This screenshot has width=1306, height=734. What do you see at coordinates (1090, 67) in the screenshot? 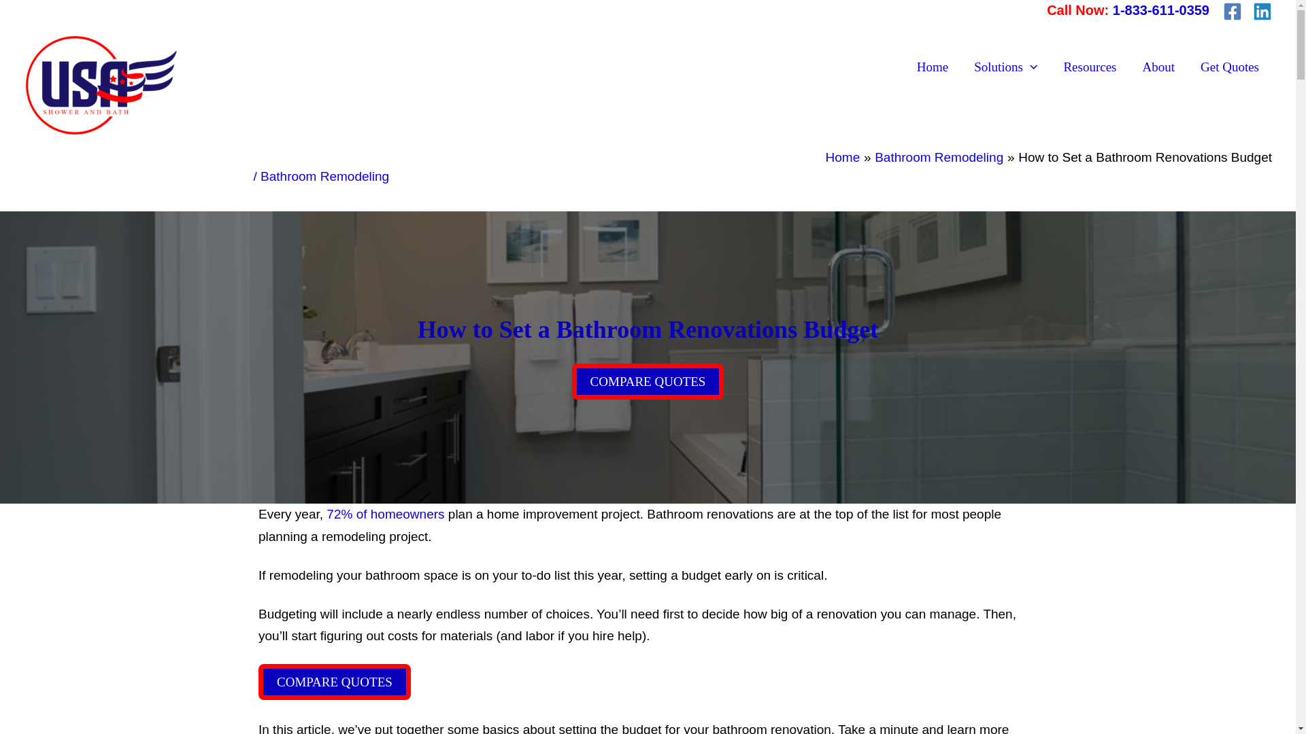
I see `Resources` at bounding box center [1090, 67].